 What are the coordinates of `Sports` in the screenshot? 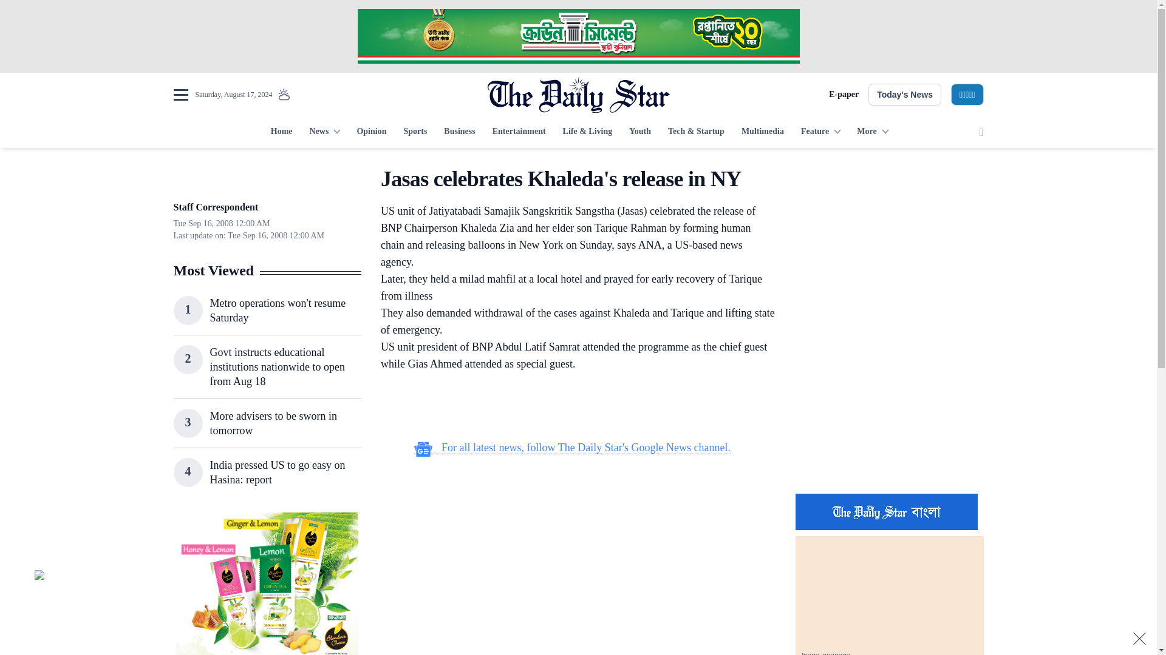 It's located at (415, 132).